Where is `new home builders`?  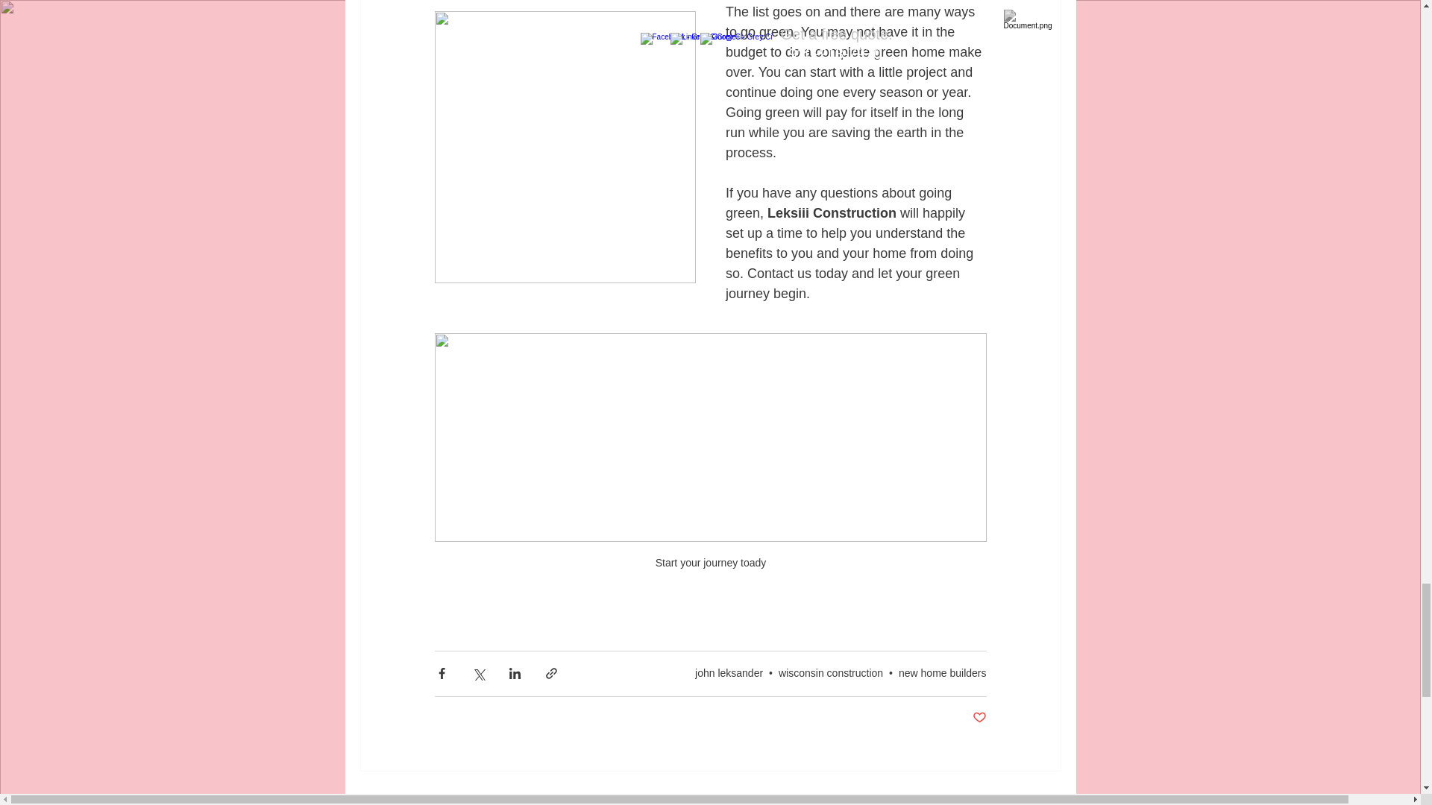 new home builders is located at coordinates (943, 673).